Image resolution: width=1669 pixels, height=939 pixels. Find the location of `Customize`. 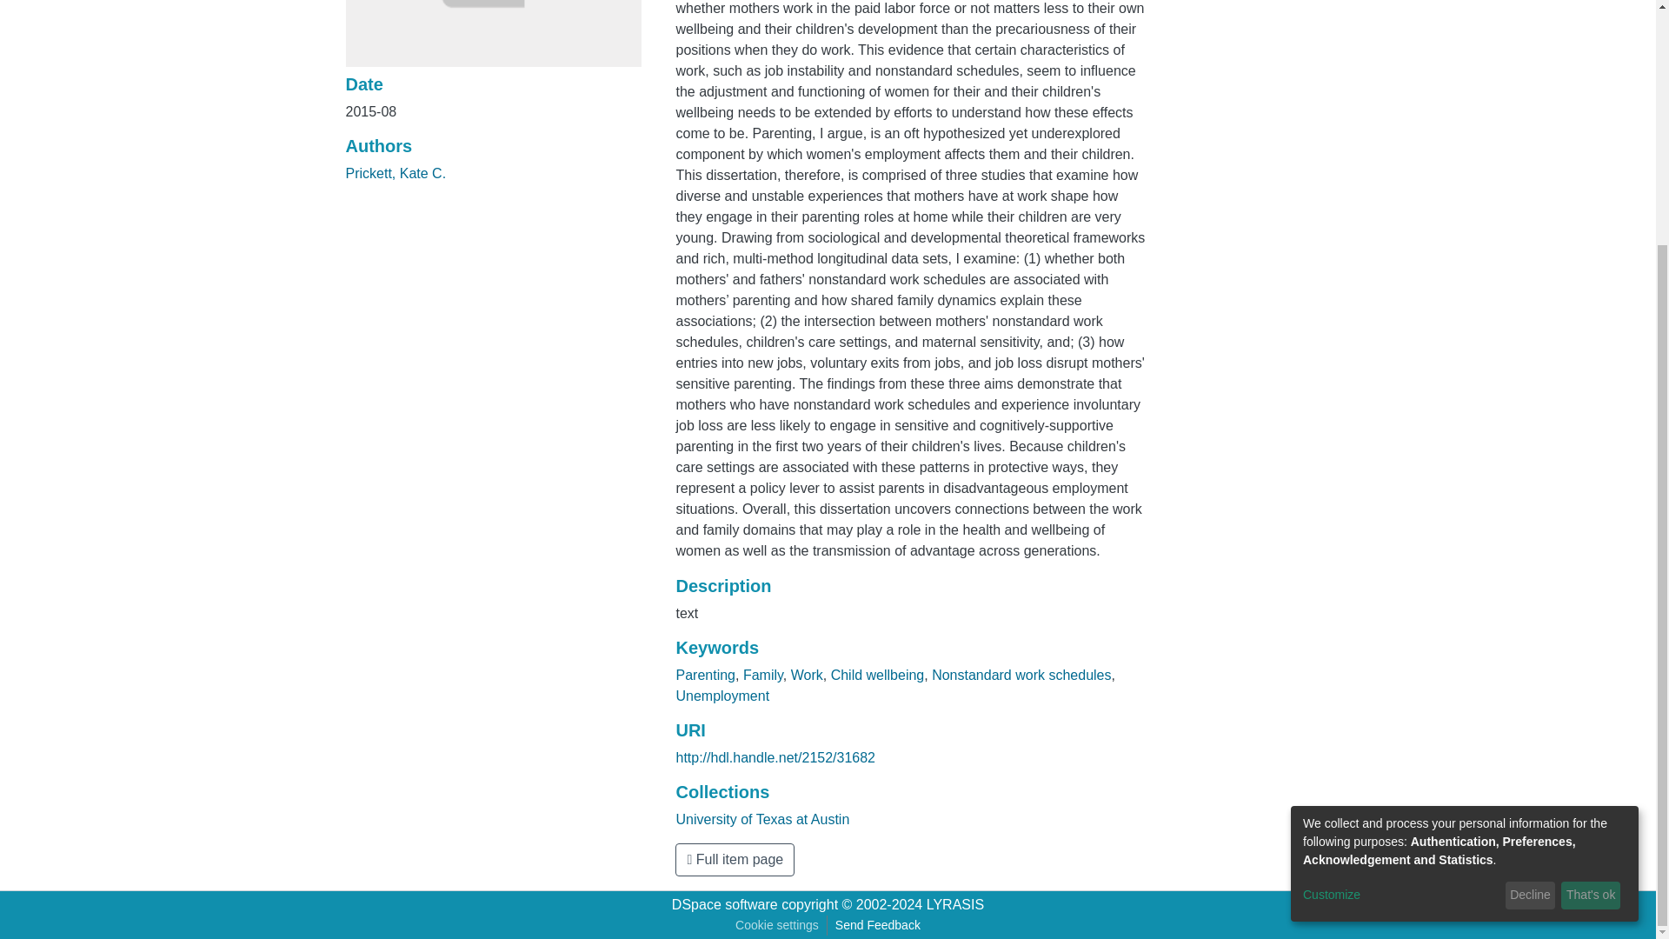

Customize is located at coordinates (1401, 575).